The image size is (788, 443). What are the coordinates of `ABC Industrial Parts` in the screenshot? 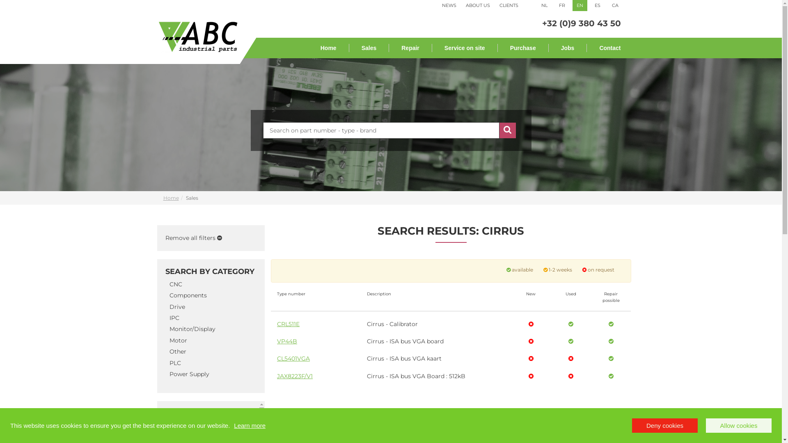 It's located at (198, 36).